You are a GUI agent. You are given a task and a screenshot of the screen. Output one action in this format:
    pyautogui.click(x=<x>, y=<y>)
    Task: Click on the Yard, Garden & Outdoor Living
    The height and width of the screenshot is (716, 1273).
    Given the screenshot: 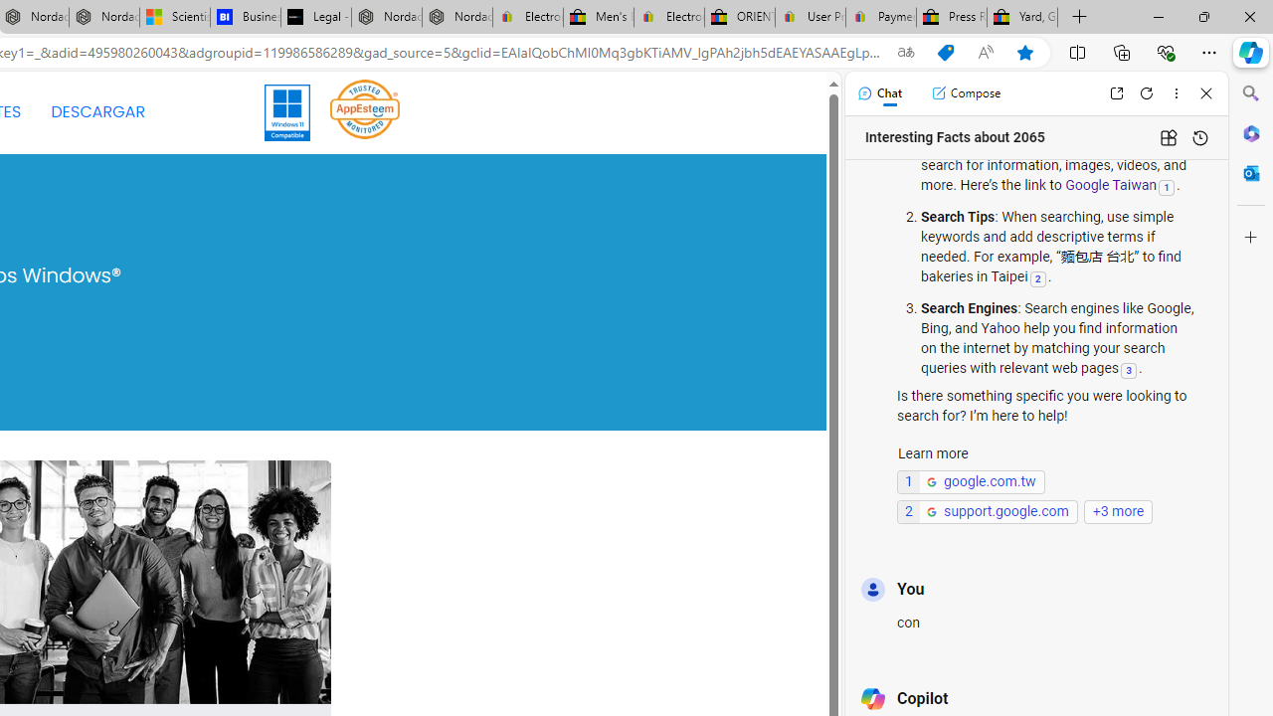 What is the action you would take?
    pyautogui.click(x=1022, y=18)
    